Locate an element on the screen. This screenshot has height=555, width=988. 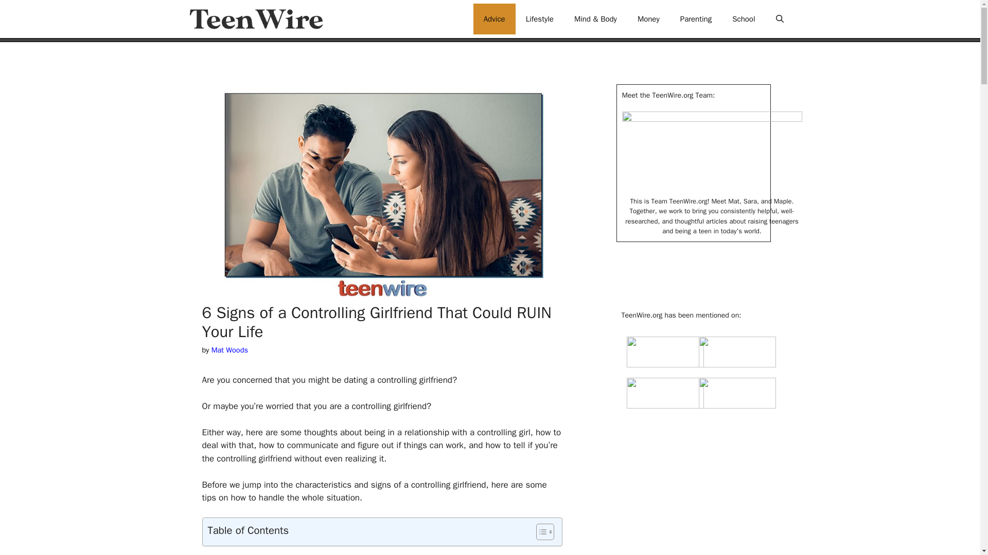
School is located at coordinates (743, 18).